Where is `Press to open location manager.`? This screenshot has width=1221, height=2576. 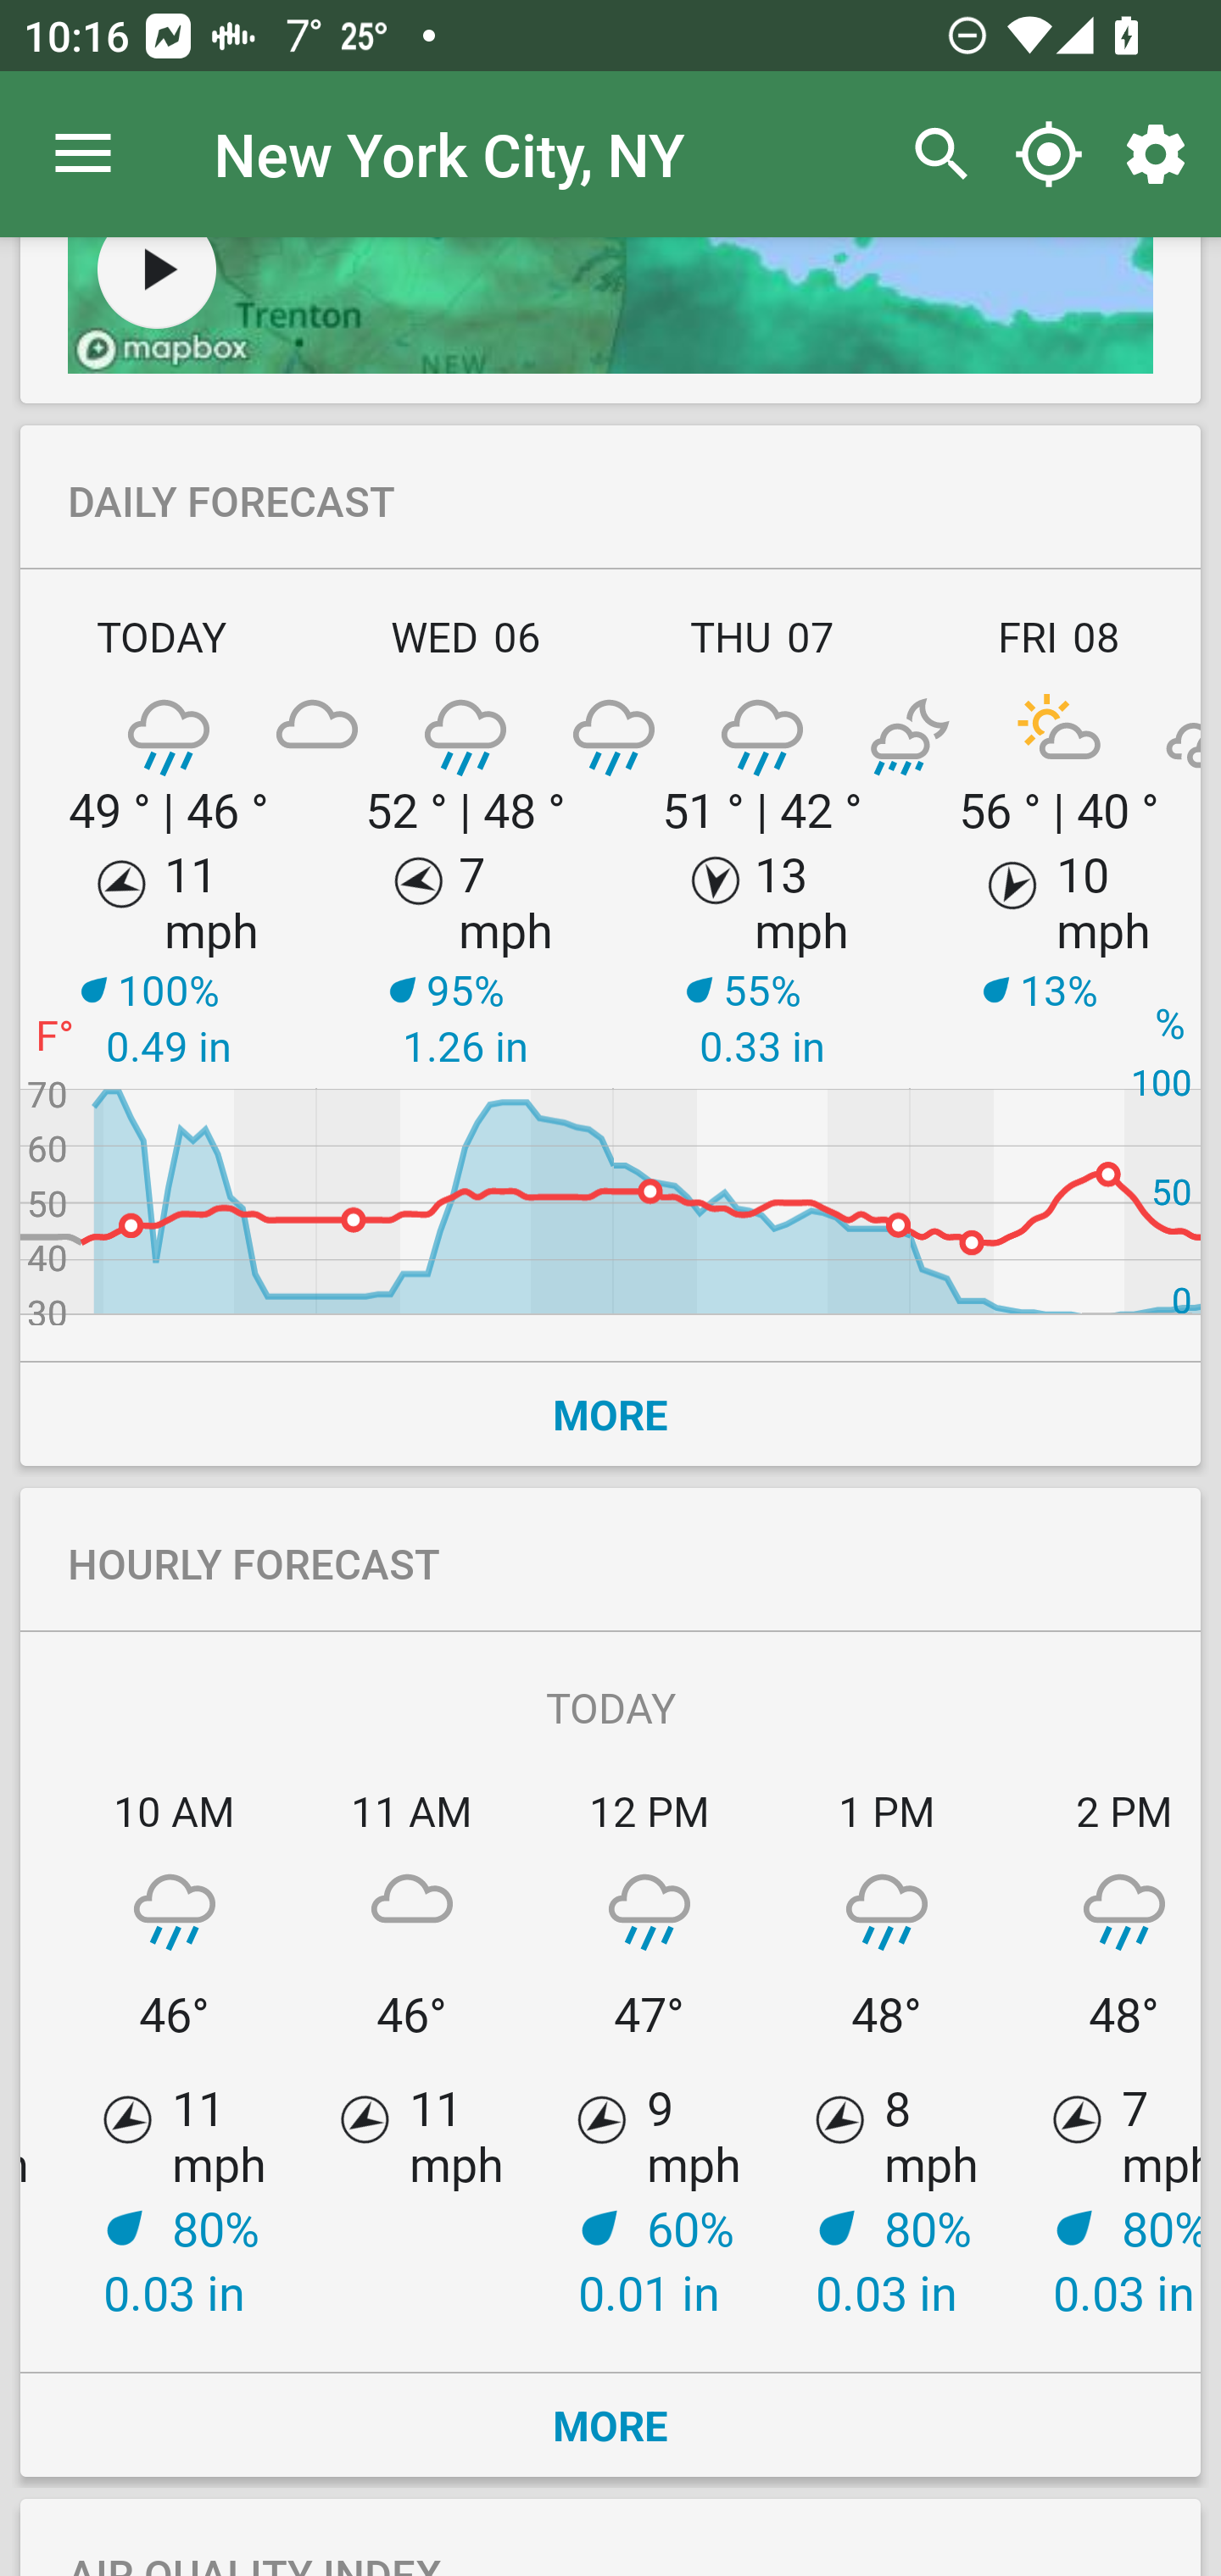
Press to open location manager. is located at coordinates (83, 154).